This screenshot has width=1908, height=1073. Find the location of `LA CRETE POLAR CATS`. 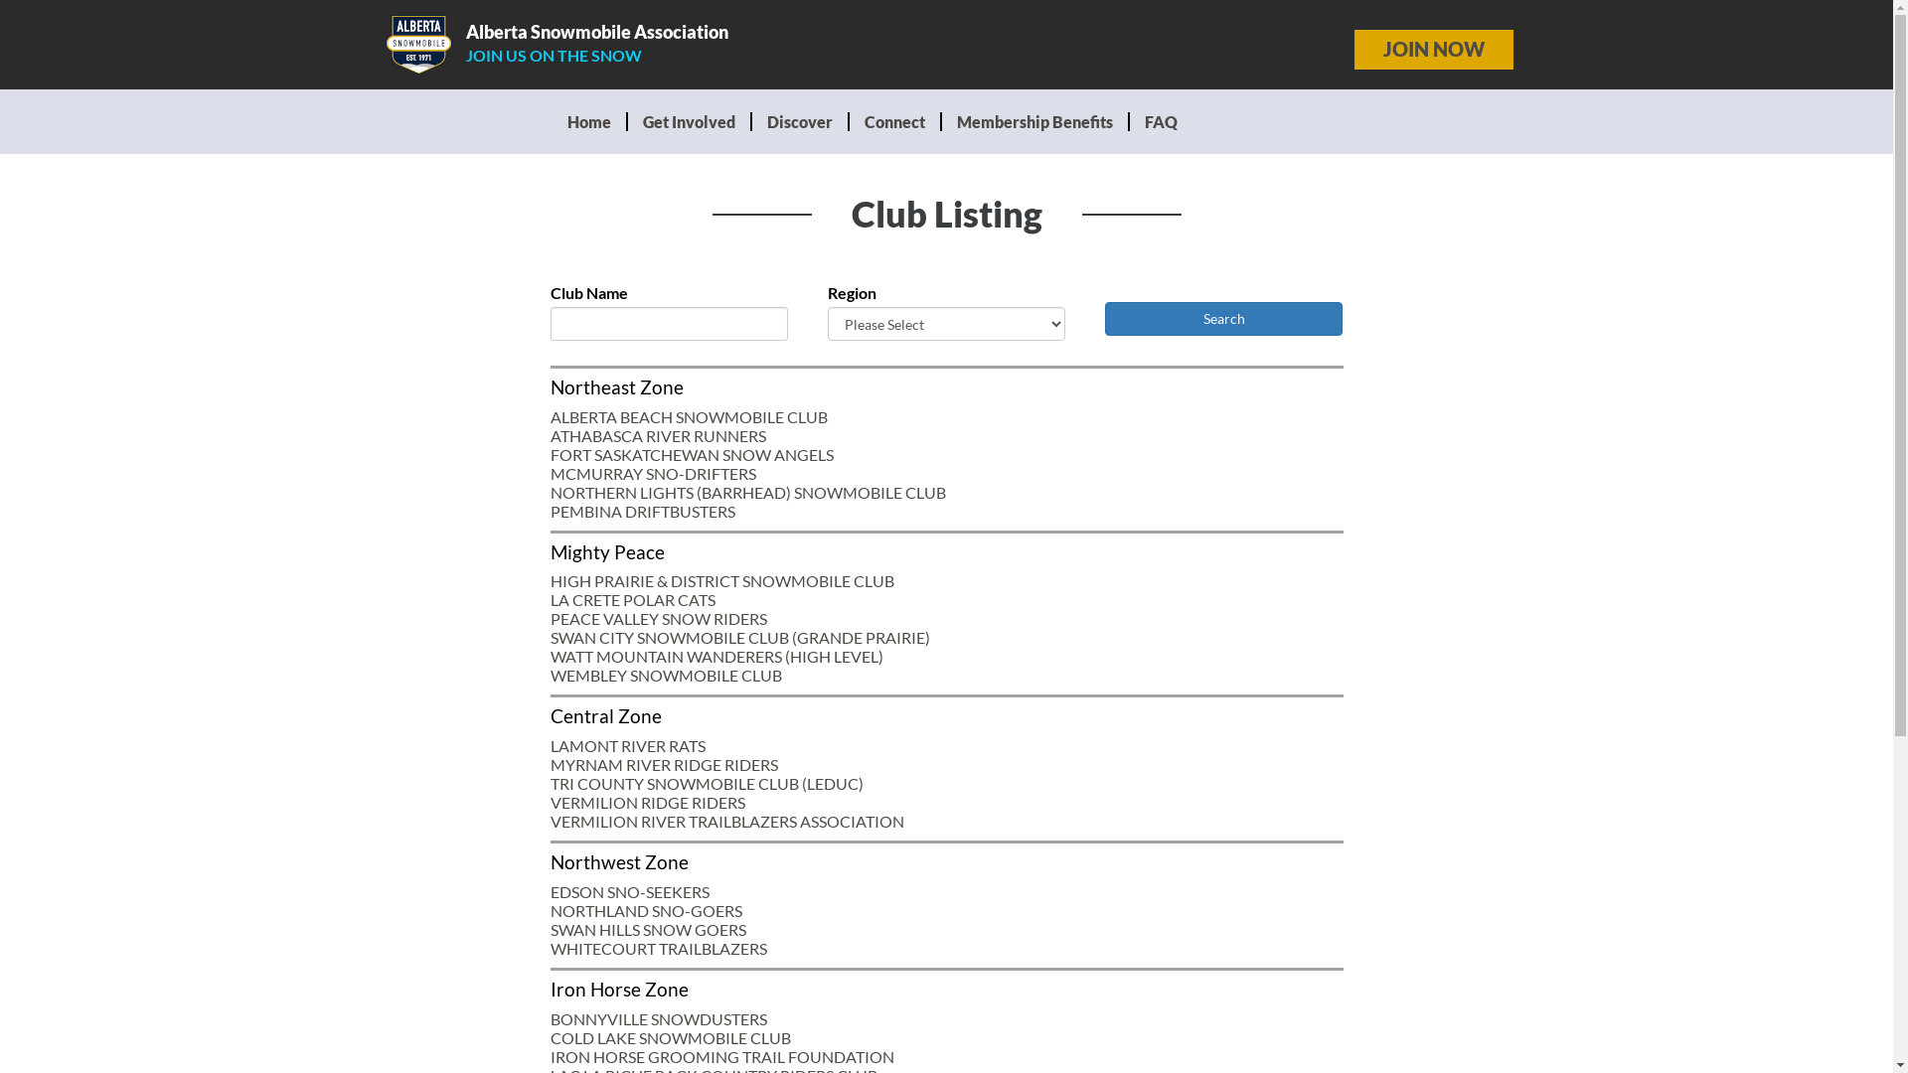

LA CRETE POLAR CATS is located at coordinates (633, 599).